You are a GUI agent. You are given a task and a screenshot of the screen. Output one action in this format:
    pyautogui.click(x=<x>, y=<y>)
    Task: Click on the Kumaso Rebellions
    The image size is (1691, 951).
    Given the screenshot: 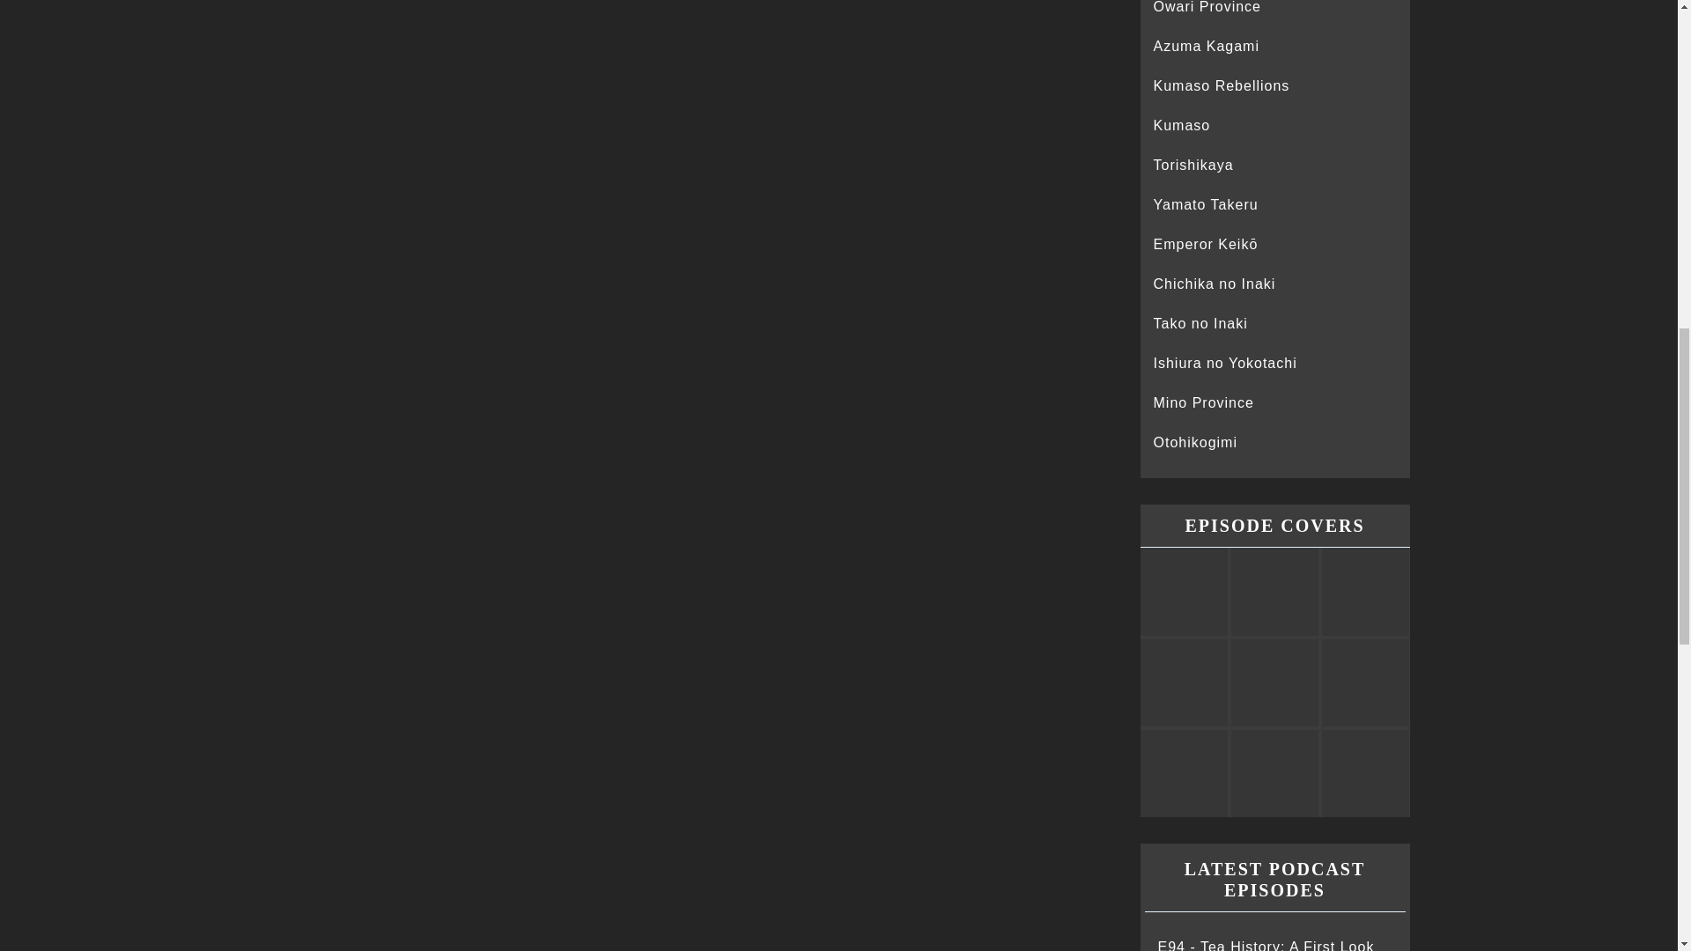 What is the action you would take?
    pyautogui.click(x=1221, y=85)
    